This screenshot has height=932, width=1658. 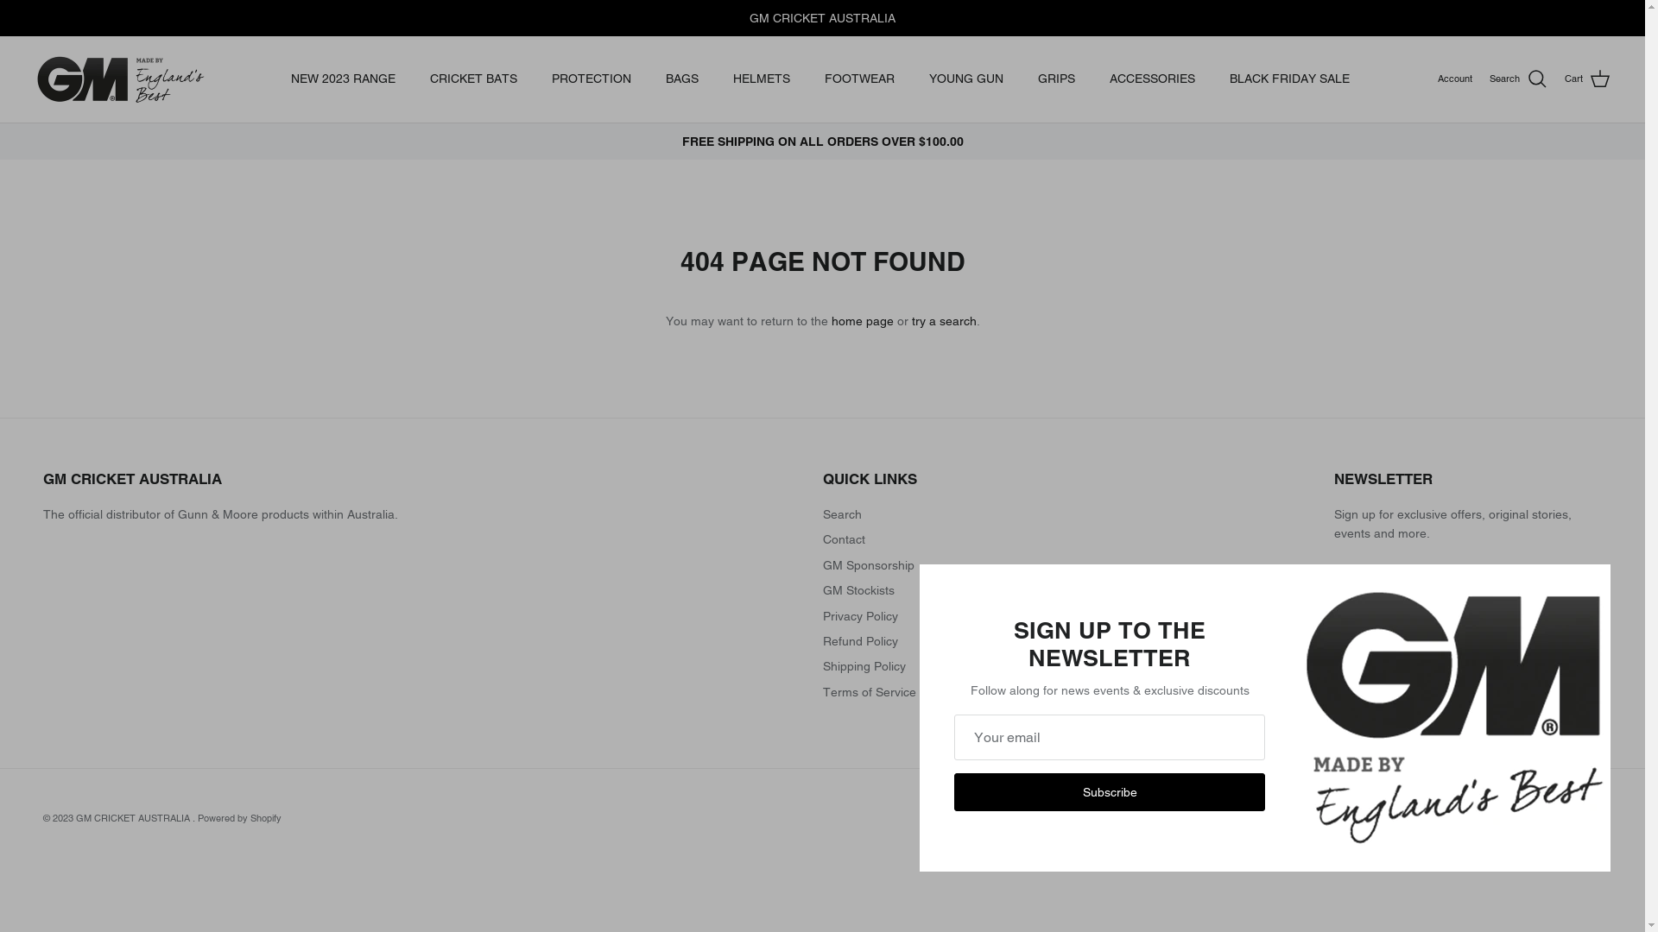 I want to click on GM Sponsorship, so click(x=869, y=565).